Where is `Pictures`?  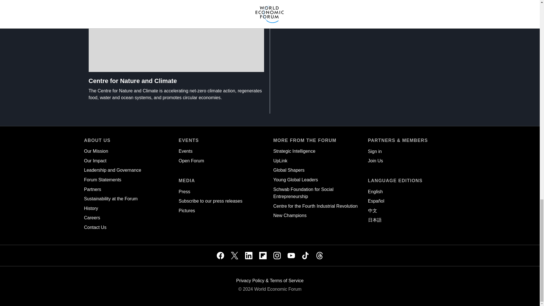 Pictures is located at coordinates (186, 211).